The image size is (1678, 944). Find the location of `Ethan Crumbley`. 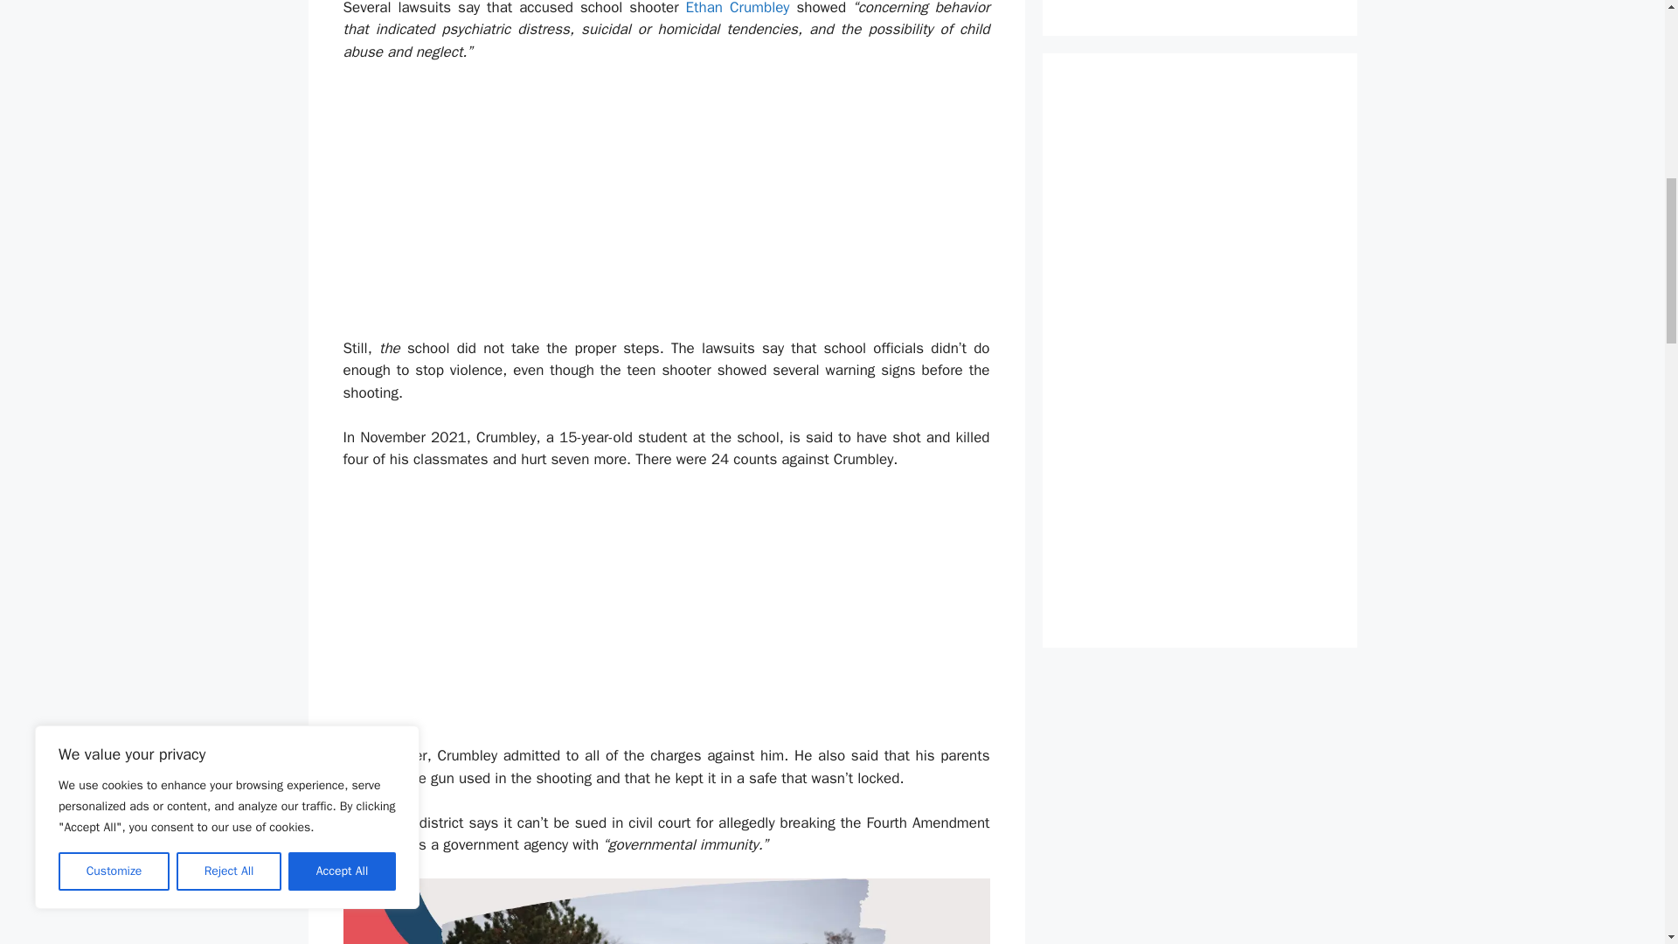

Ethan Crumbley is located at coordinates (738, 9).